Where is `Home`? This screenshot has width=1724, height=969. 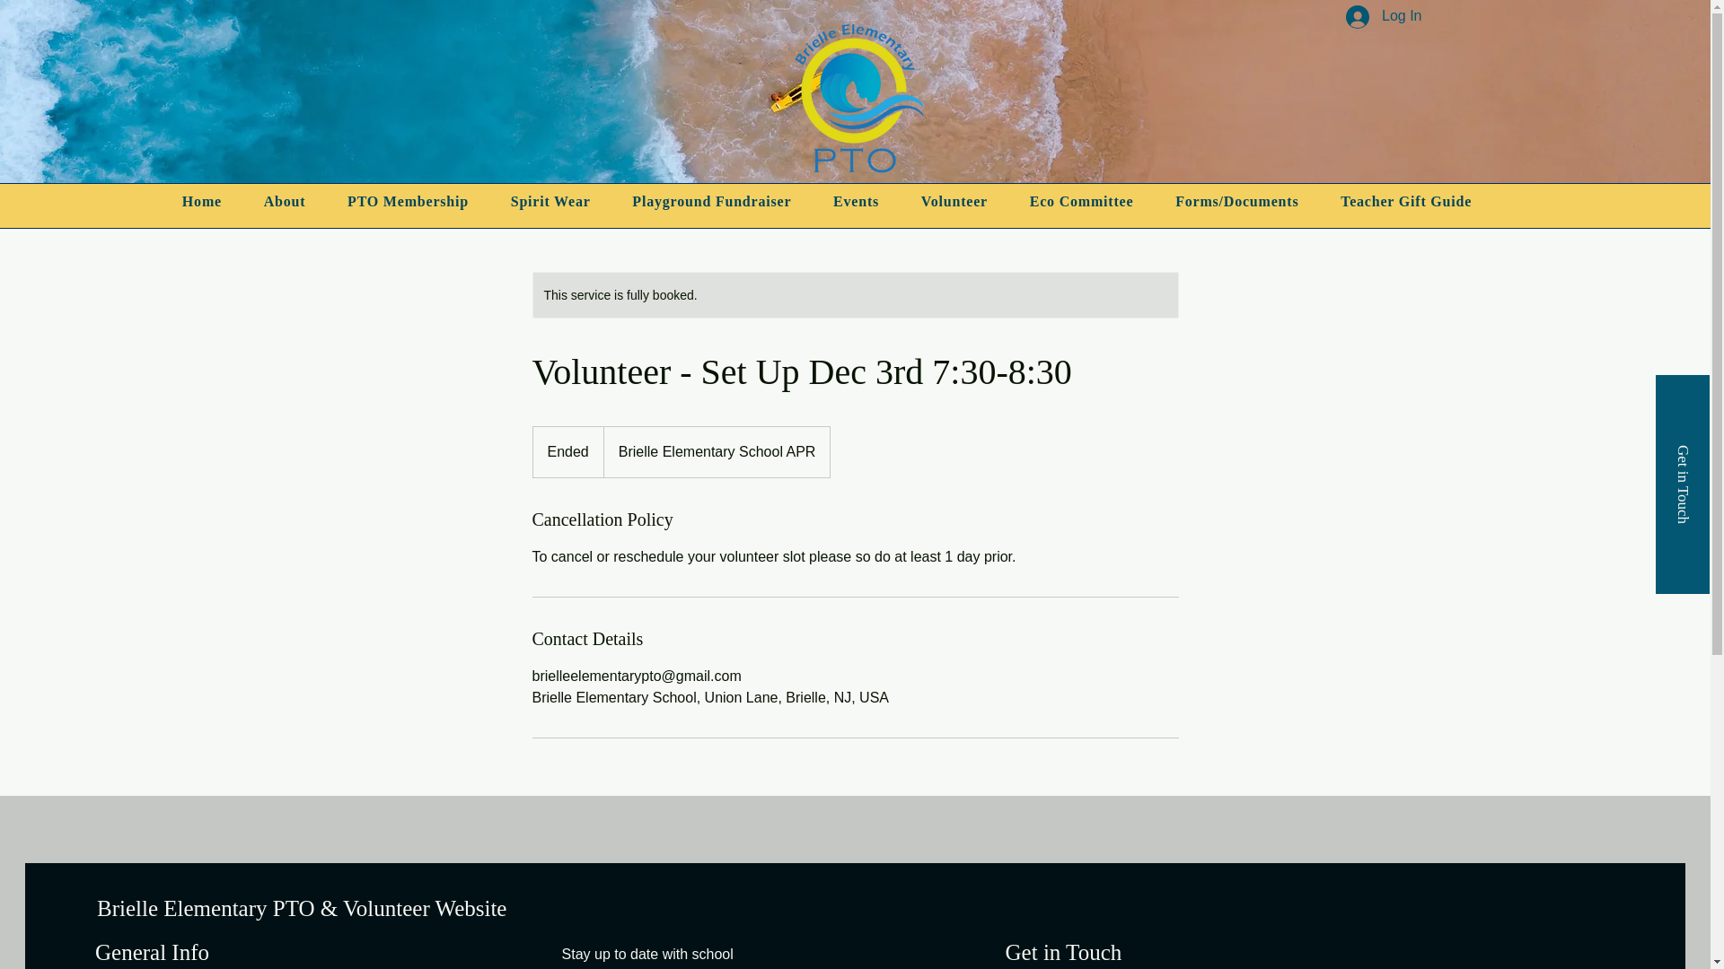 Home is located at coordinates (202, 202).